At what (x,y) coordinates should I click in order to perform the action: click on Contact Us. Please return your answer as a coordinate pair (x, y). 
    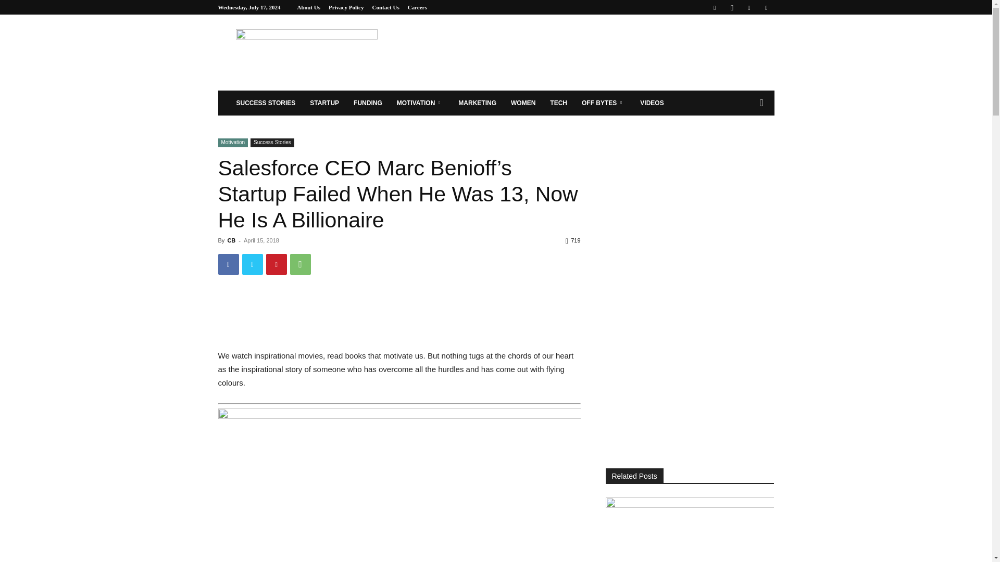
    Looking at the image, I should click on (385, 7).